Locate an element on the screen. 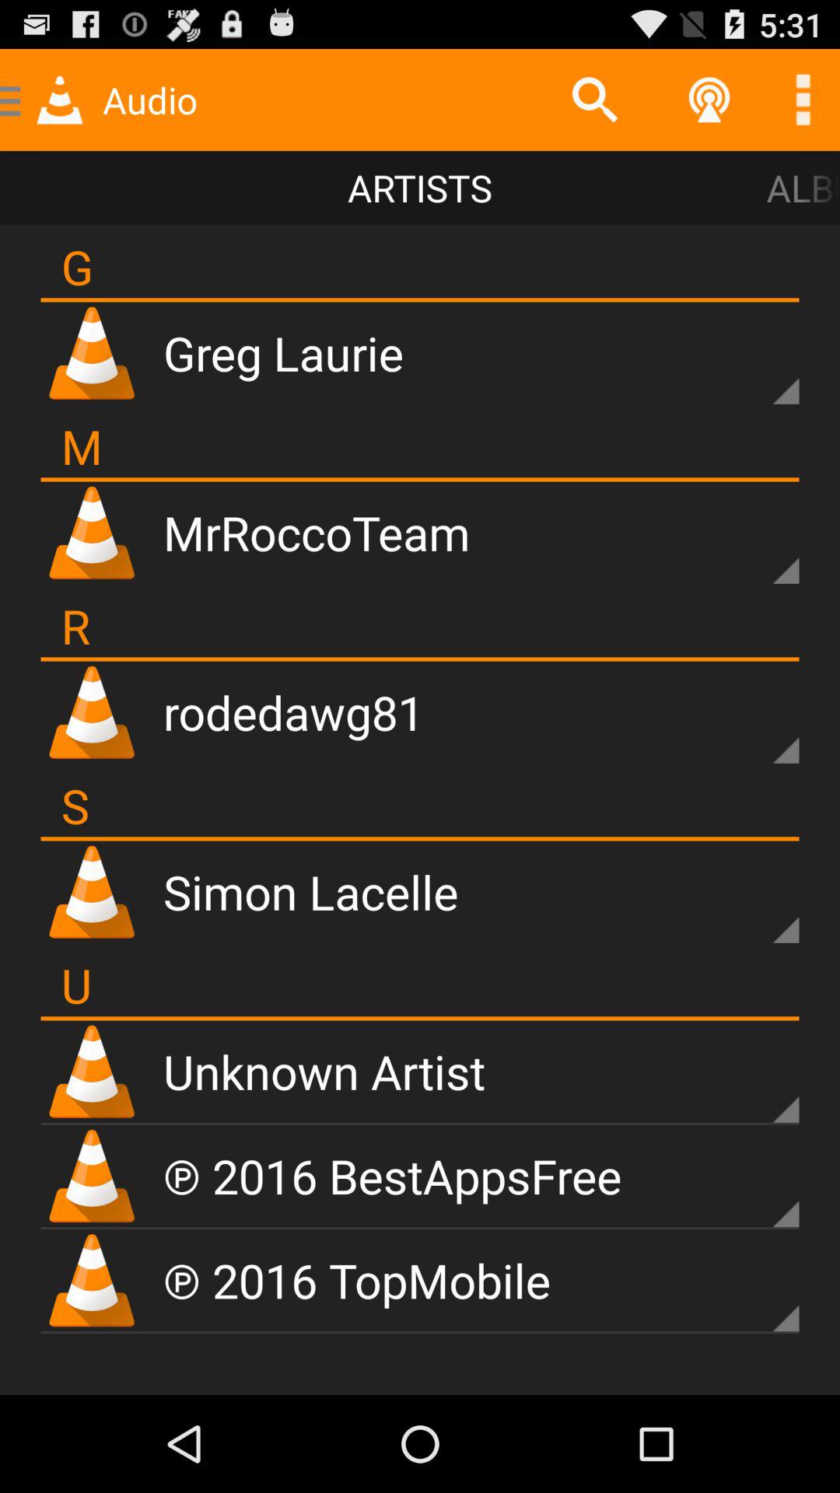  see drop down menu is located at coordinates (759, 1187).